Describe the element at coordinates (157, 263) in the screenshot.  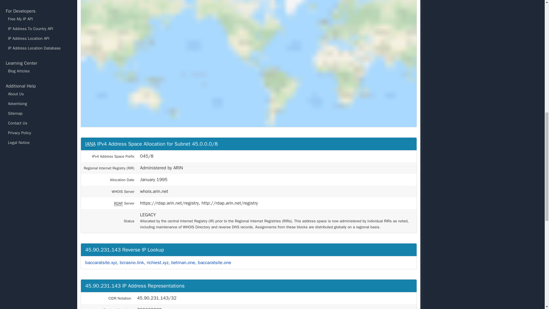
I see `richiest.xyz` at that location.